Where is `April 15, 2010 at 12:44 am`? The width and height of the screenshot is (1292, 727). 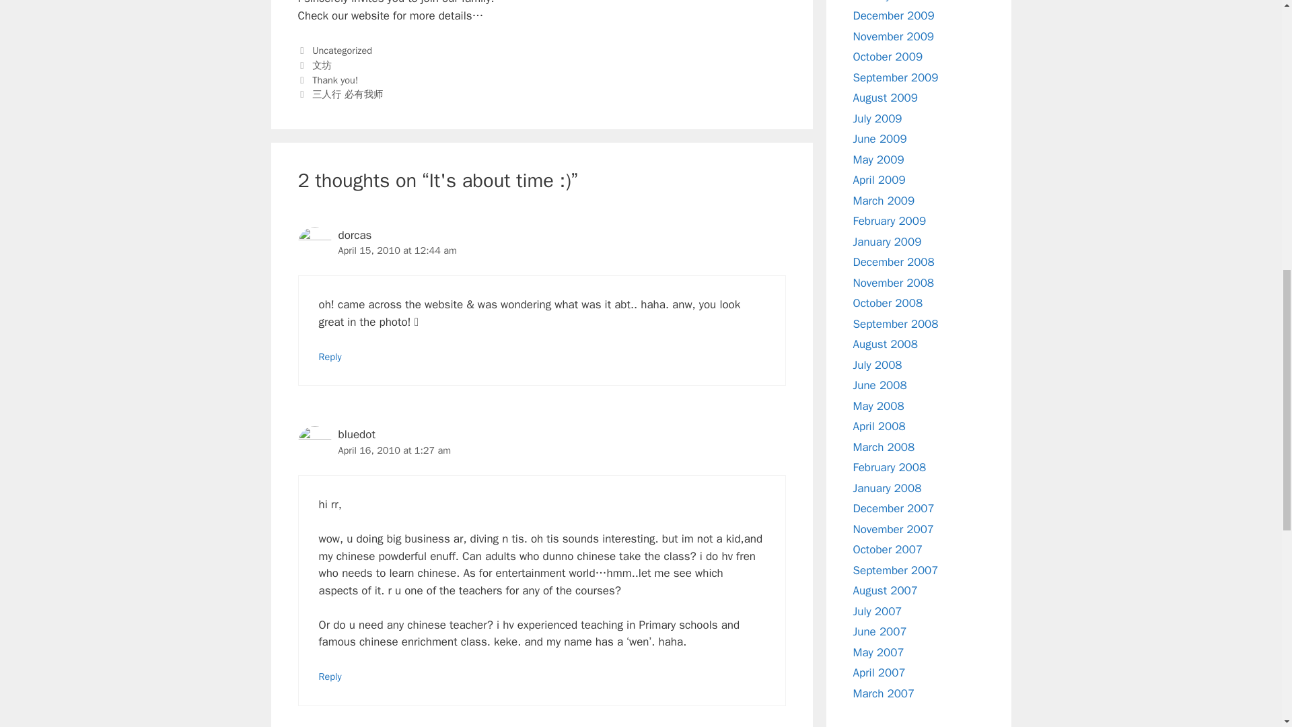
April 15, 2010 at 12:44 am is located at coordinates (396, 250).